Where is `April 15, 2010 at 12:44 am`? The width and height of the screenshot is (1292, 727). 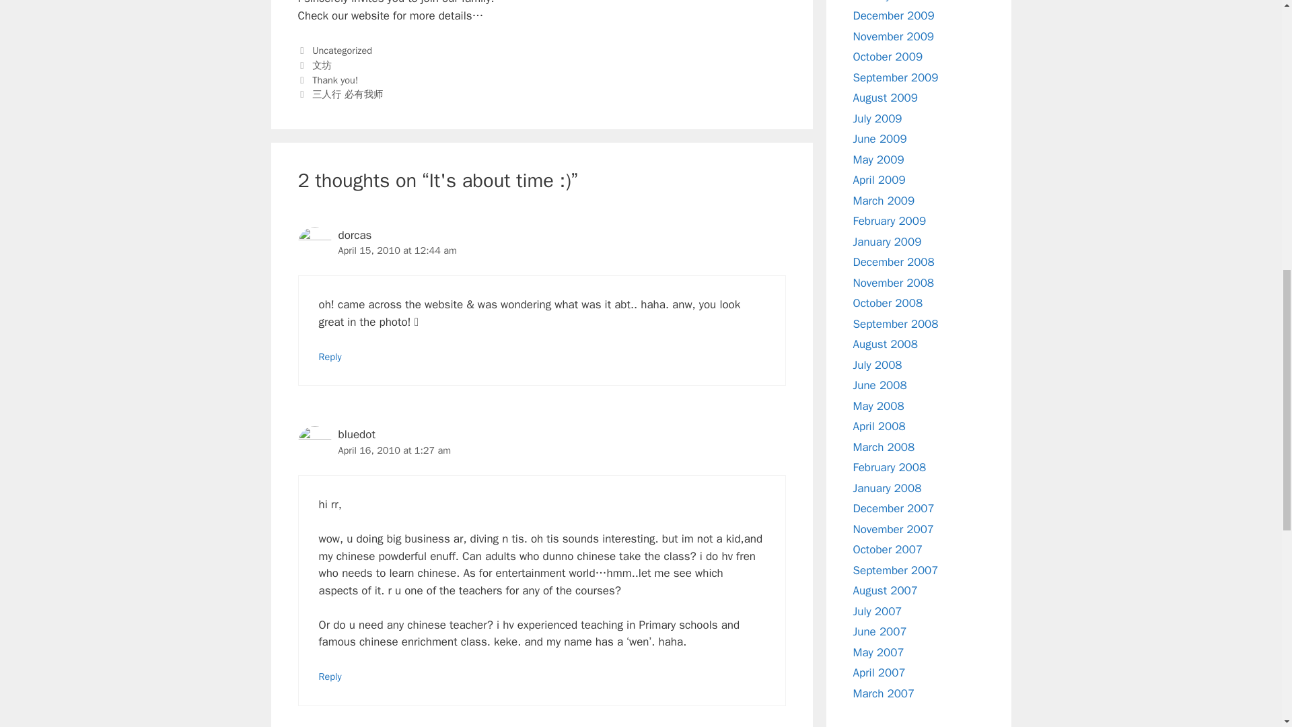
April 15, 2010 at 12:44 am is located at coordinates (396, 250).